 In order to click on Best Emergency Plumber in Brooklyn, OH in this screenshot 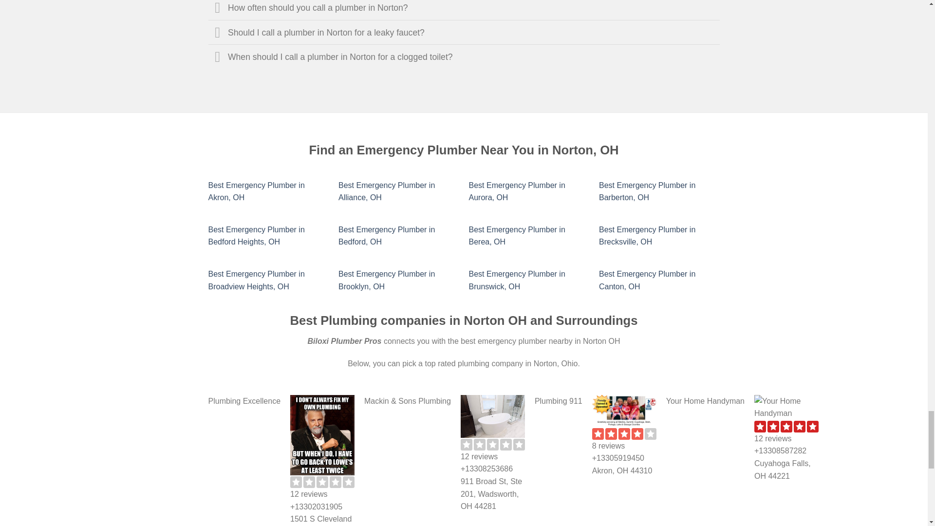, I will do `click(387, 281)`.